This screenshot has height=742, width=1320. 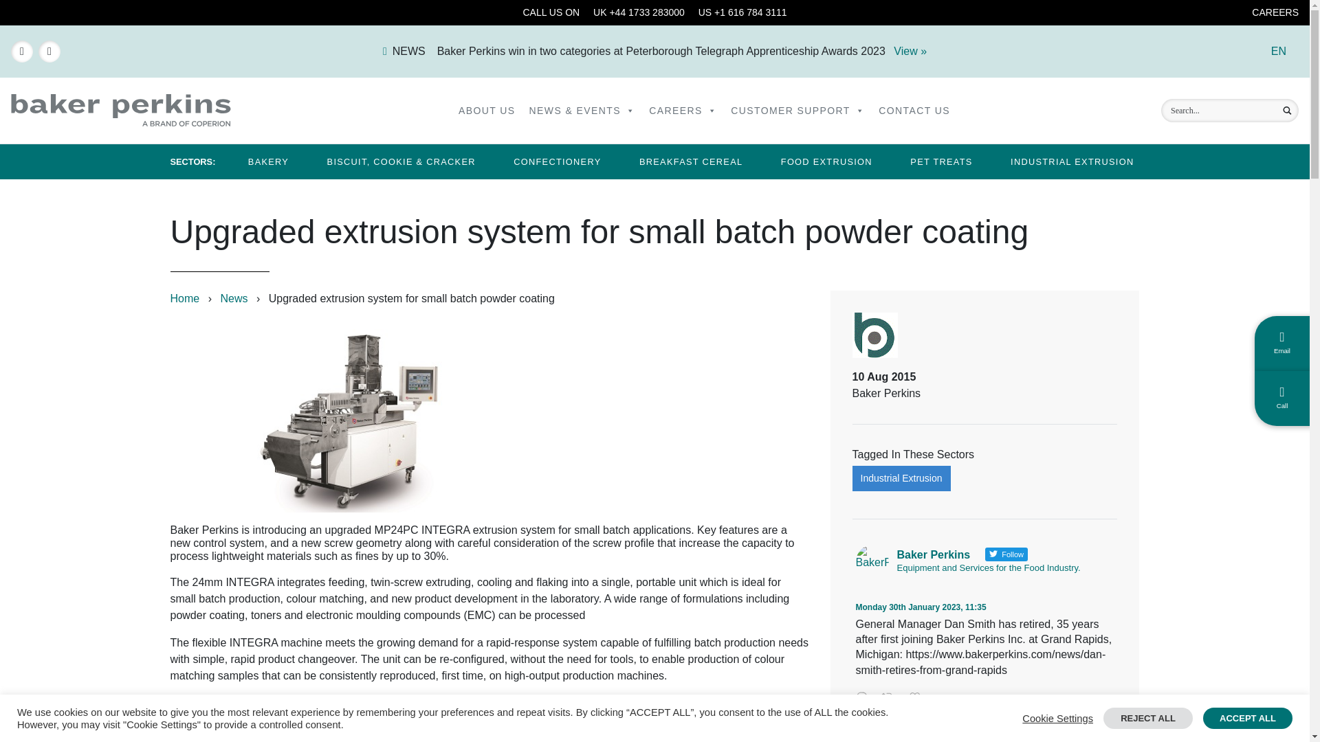 I want to click on CAREERS, so click(x=1275, y=12).